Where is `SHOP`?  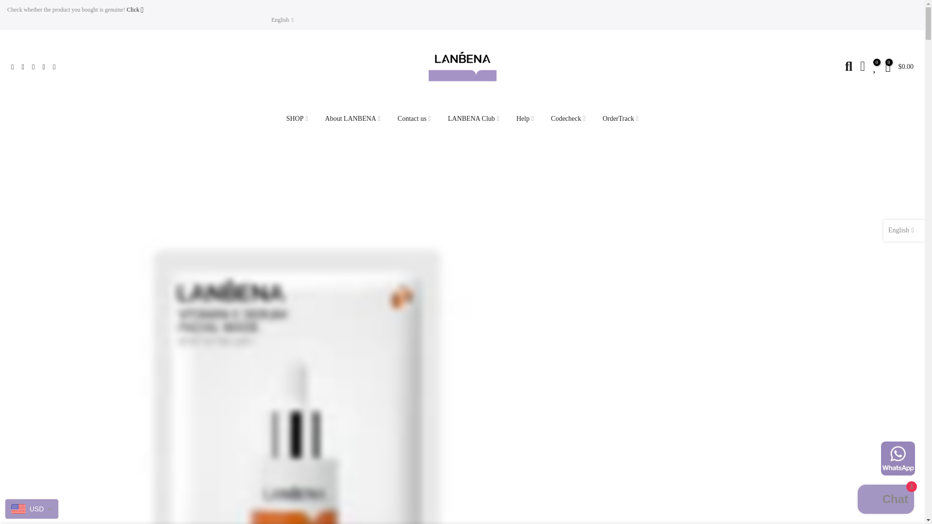 SHOP is located at coordinates (297, 118).